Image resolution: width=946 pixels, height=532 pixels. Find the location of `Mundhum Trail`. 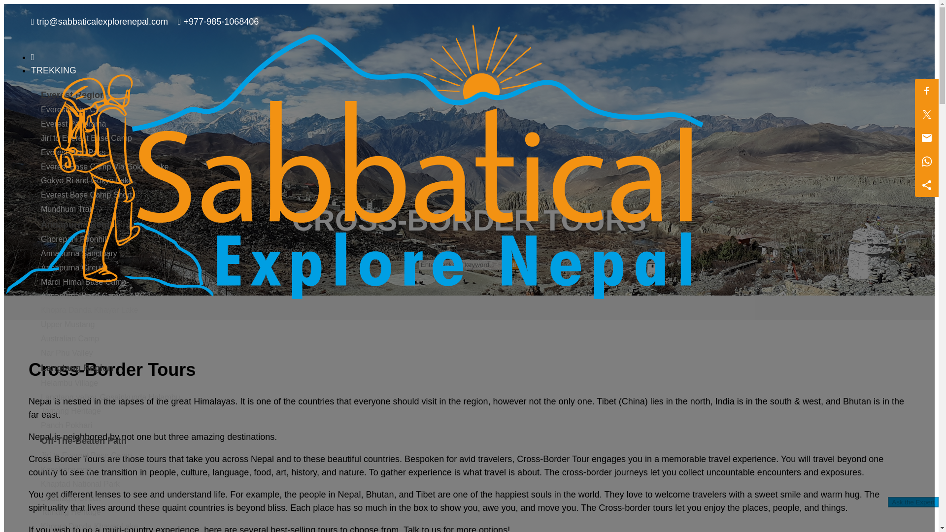

Mundhum Trail is located at coordinates (67, 209).